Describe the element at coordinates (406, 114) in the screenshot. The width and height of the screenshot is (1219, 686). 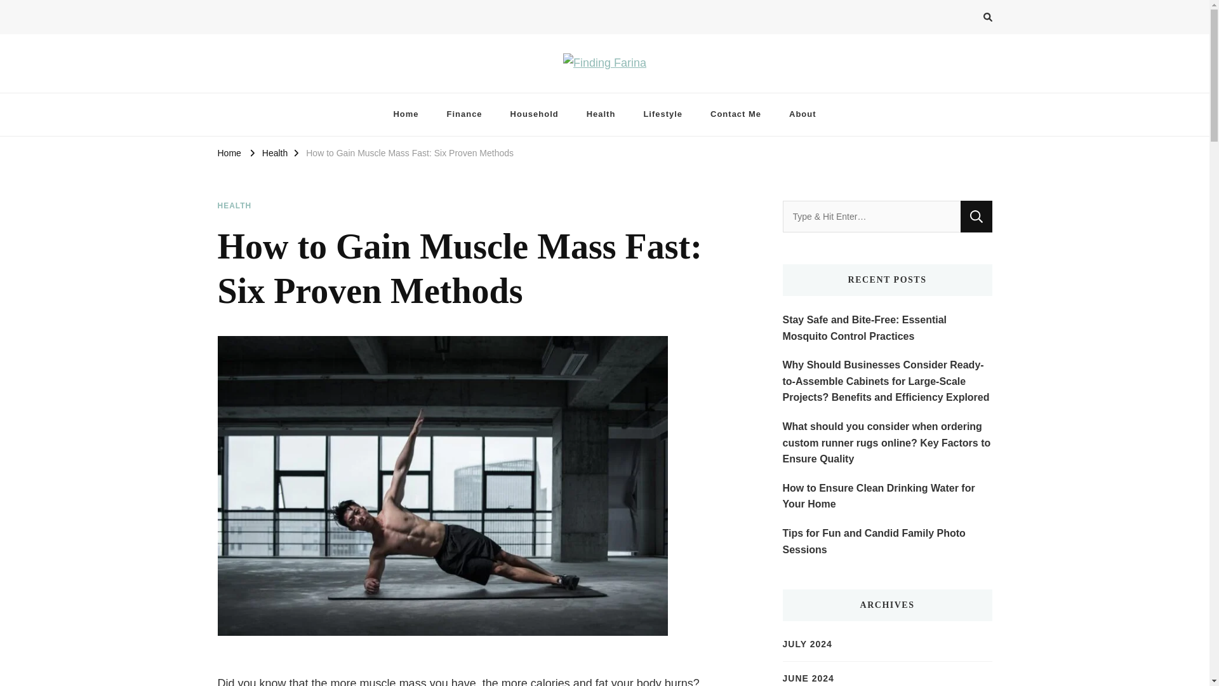
I see `Home` at that location.